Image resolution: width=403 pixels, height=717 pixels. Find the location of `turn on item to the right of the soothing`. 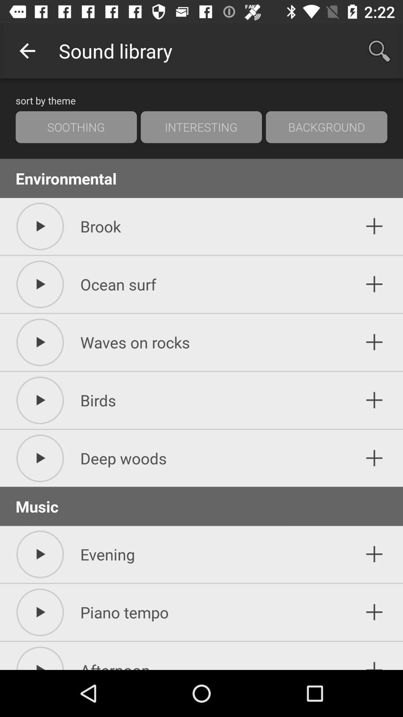

turn on item to the right of the soothing is located at coordinates (201, 127).